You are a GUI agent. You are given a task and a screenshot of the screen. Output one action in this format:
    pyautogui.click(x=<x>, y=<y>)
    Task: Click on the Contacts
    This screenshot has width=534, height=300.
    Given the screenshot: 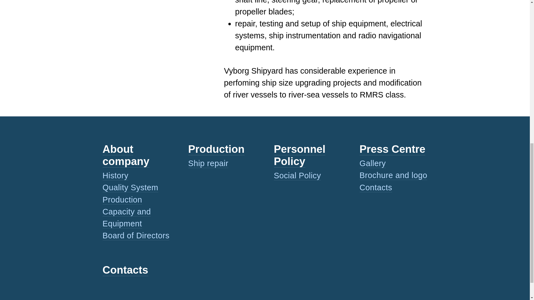 What is the action you would take?
    pyautogui.click(x=375, y=187)
    